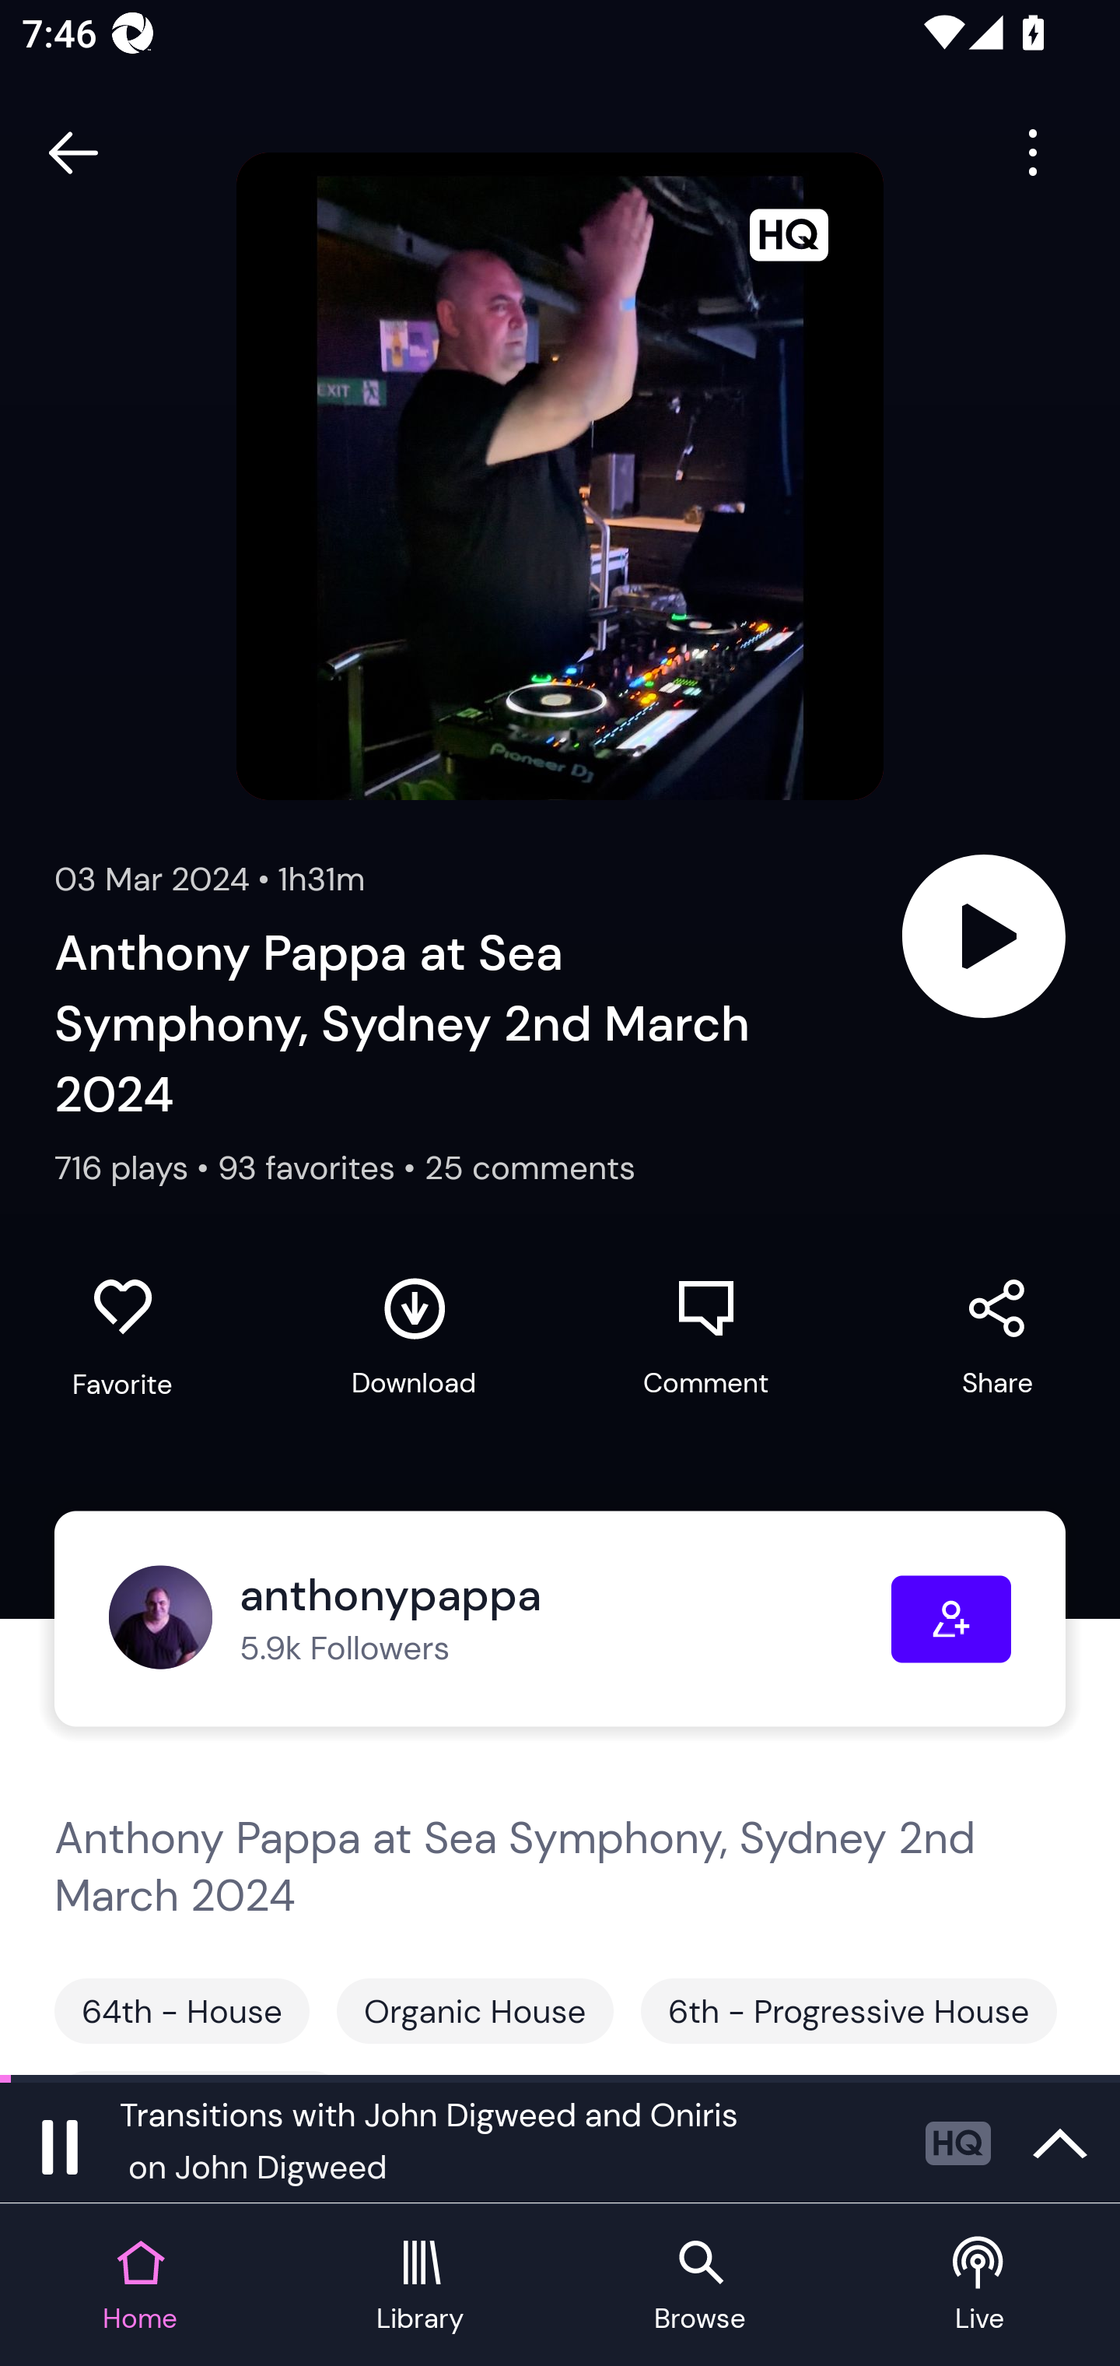  What do you see at coordinates (182, 2011) in the screenshot?
I see `64th - House` at bounding box center [182, 2011].